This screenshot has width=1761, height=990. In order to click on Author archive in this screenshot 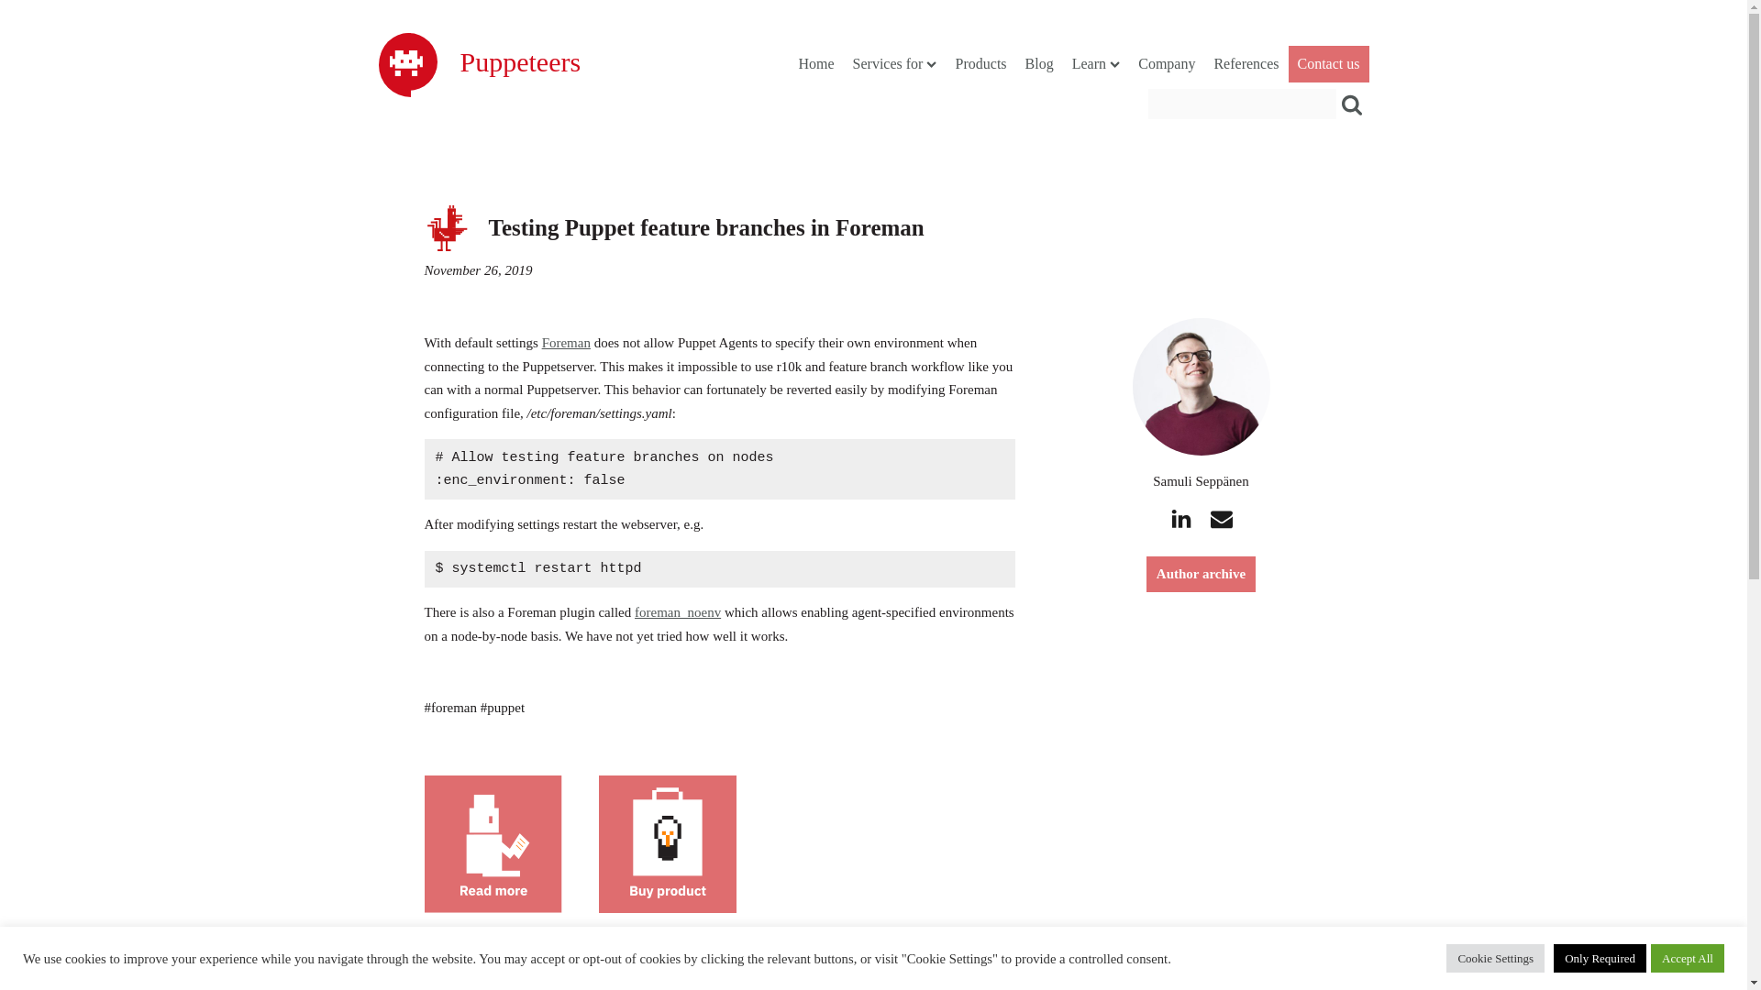, I will do `click(1200, 573)`.